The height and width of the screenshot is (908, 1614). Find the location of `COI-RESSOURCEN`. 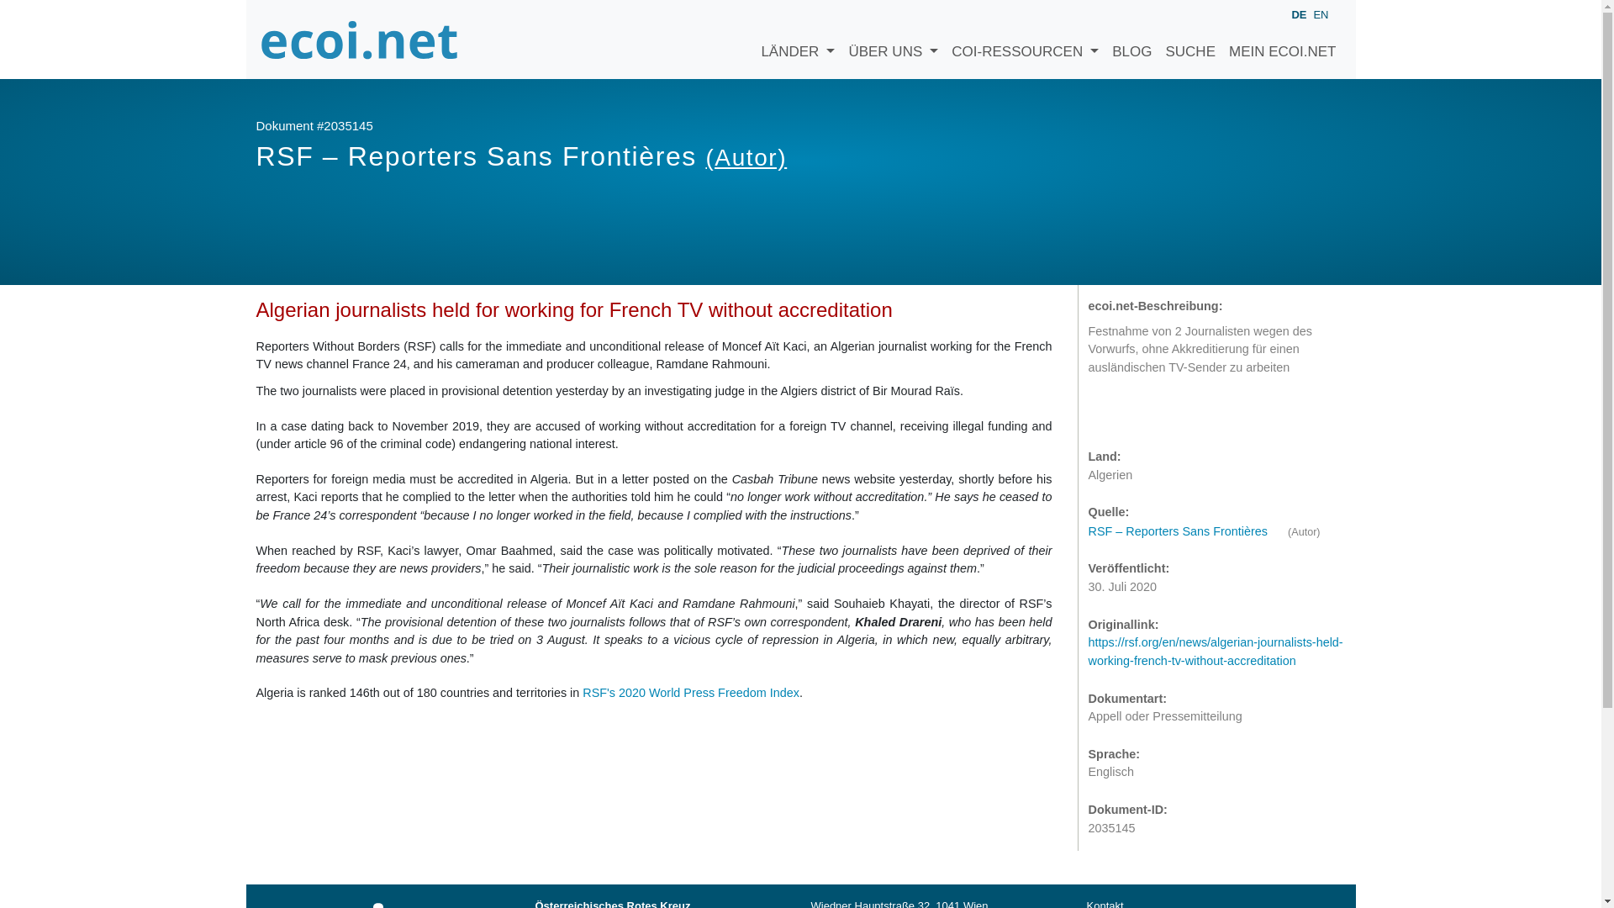

COI-RESSOURCEN is located at coordinates (1025, 39).